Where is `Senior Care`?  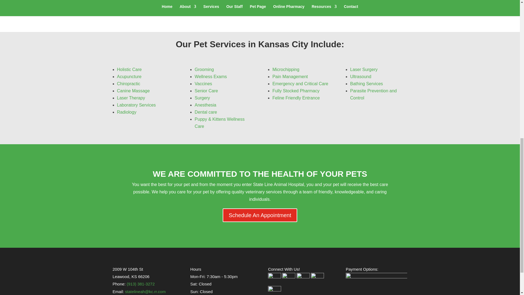
Senior Care is located at coordinates (206, 91).